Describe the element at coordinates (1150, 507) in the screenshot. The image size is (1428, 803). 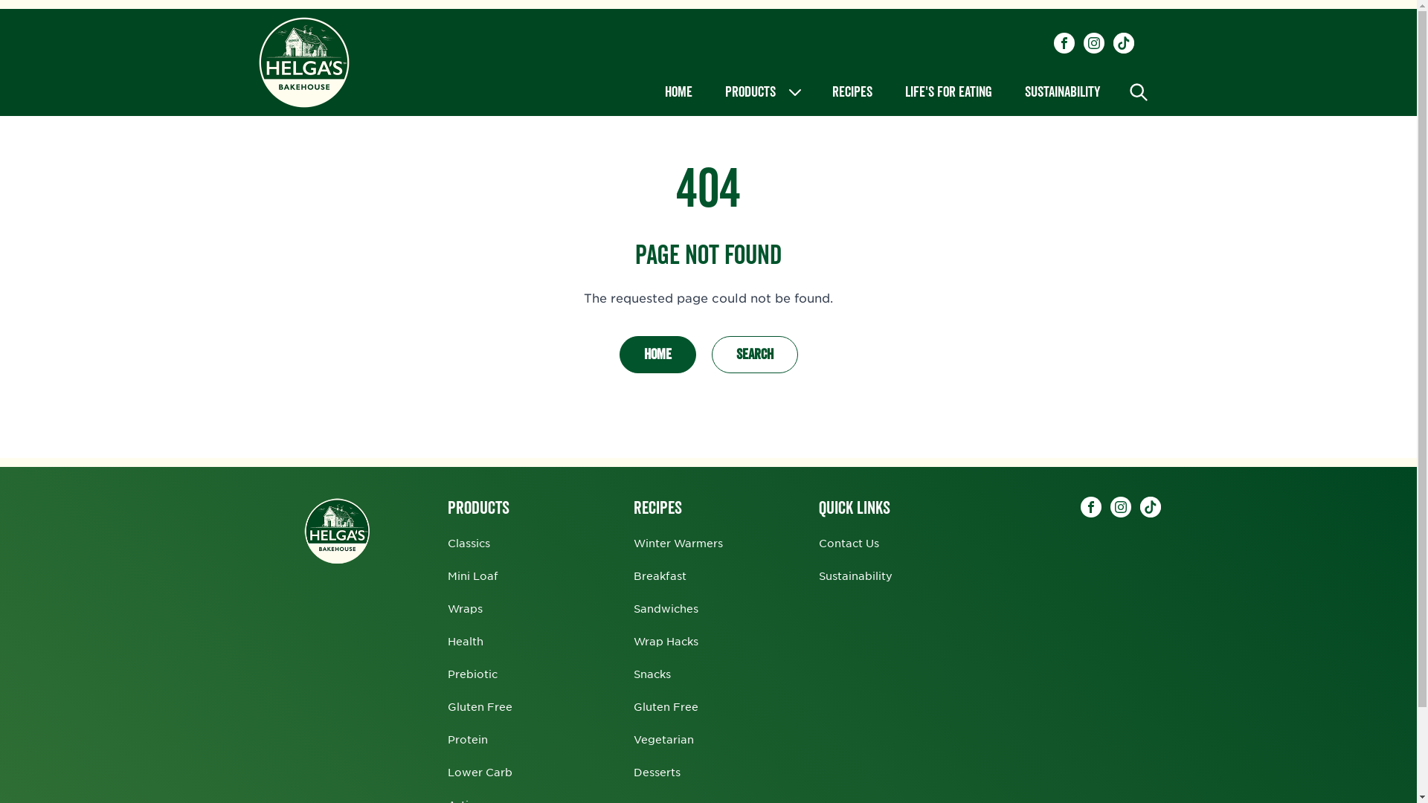
I see `Visit our One_url page.` at that location.